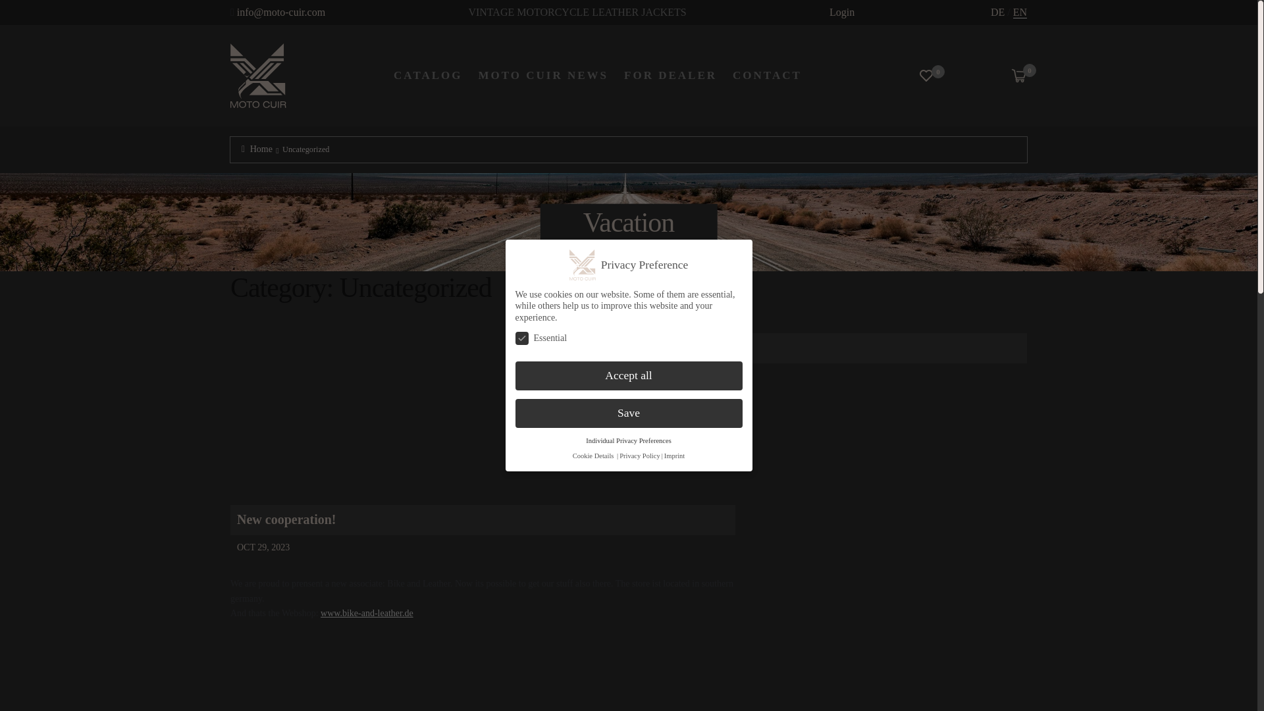 This screenshot has height=711, width=1264. What do you see at coordinates (553, 348) in the screenshot?
I see `Vacation` at bounding box center [553, 348].